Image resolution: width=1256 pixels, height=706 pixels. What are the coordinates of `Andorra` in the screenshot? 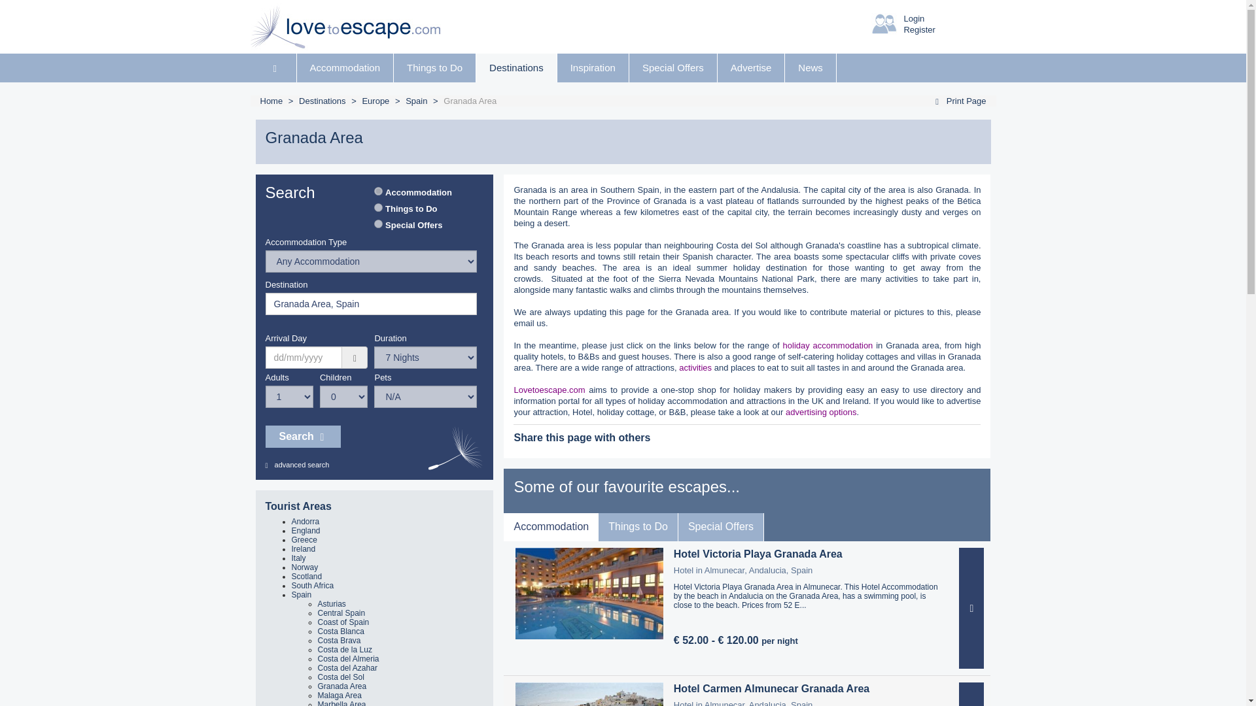 It's located at (305, 521).